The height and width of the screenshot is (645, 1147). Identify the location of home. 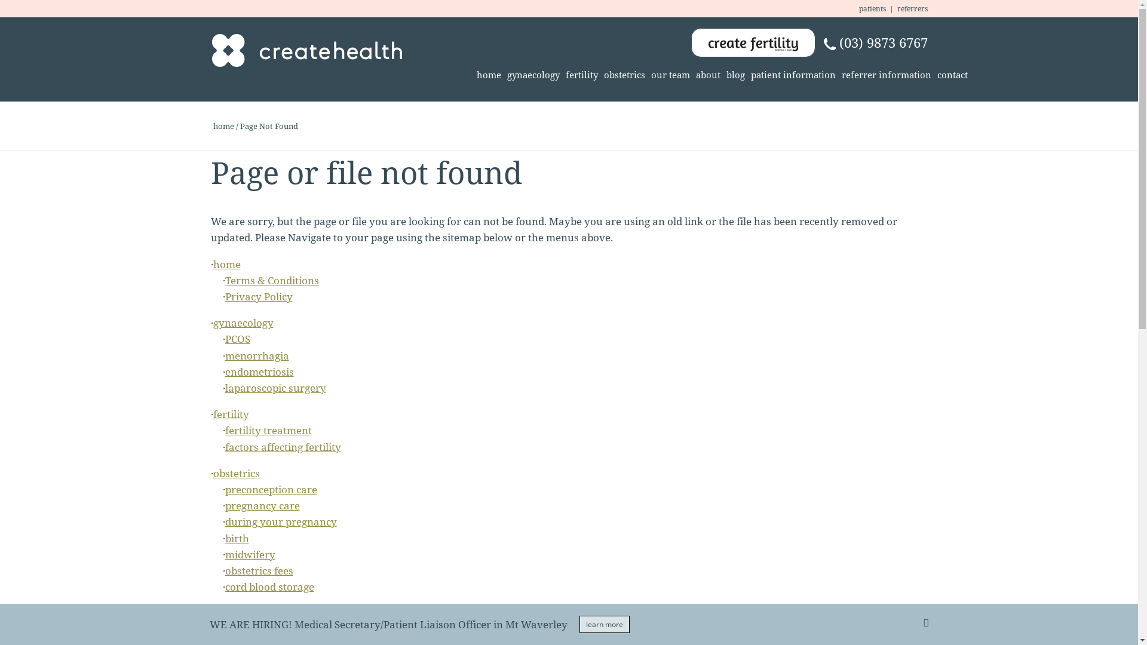
(223, 126).